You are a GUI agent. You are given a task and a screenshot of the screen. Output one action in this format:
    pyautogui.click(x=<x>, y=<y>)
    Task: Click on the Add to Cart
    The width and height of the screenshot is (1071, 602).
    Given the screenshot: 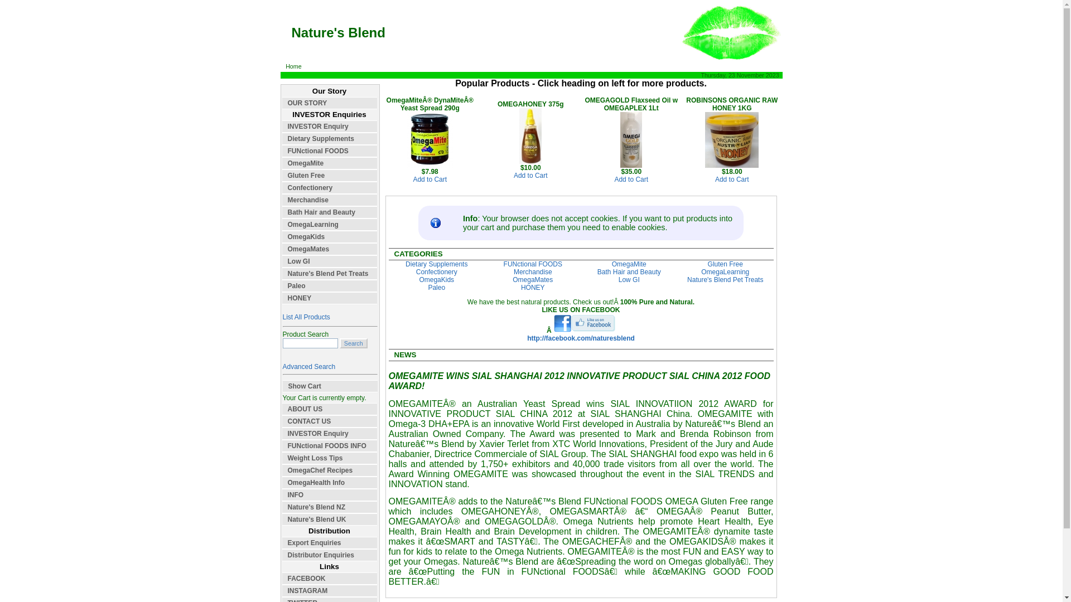 What is the action you would take?
    pyautogui.click(x=631, y=179)
    